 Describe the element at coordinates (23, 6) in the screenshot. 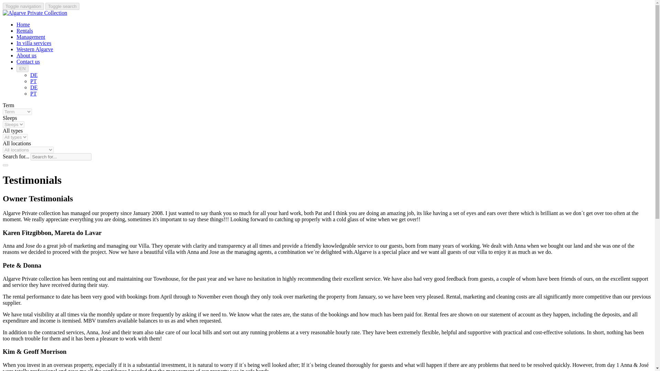

I see `Toggle navigation` at that location.